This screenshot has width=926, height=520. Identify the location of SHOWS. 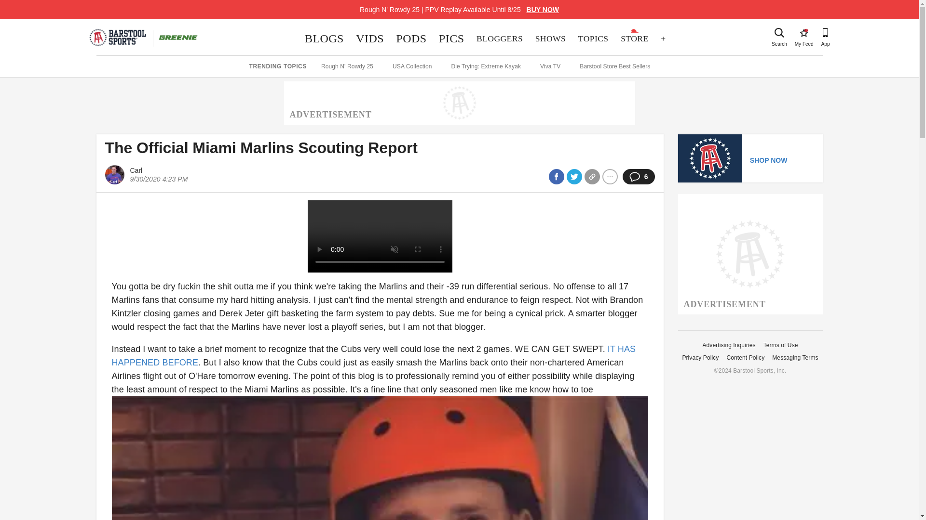
(803, 33).